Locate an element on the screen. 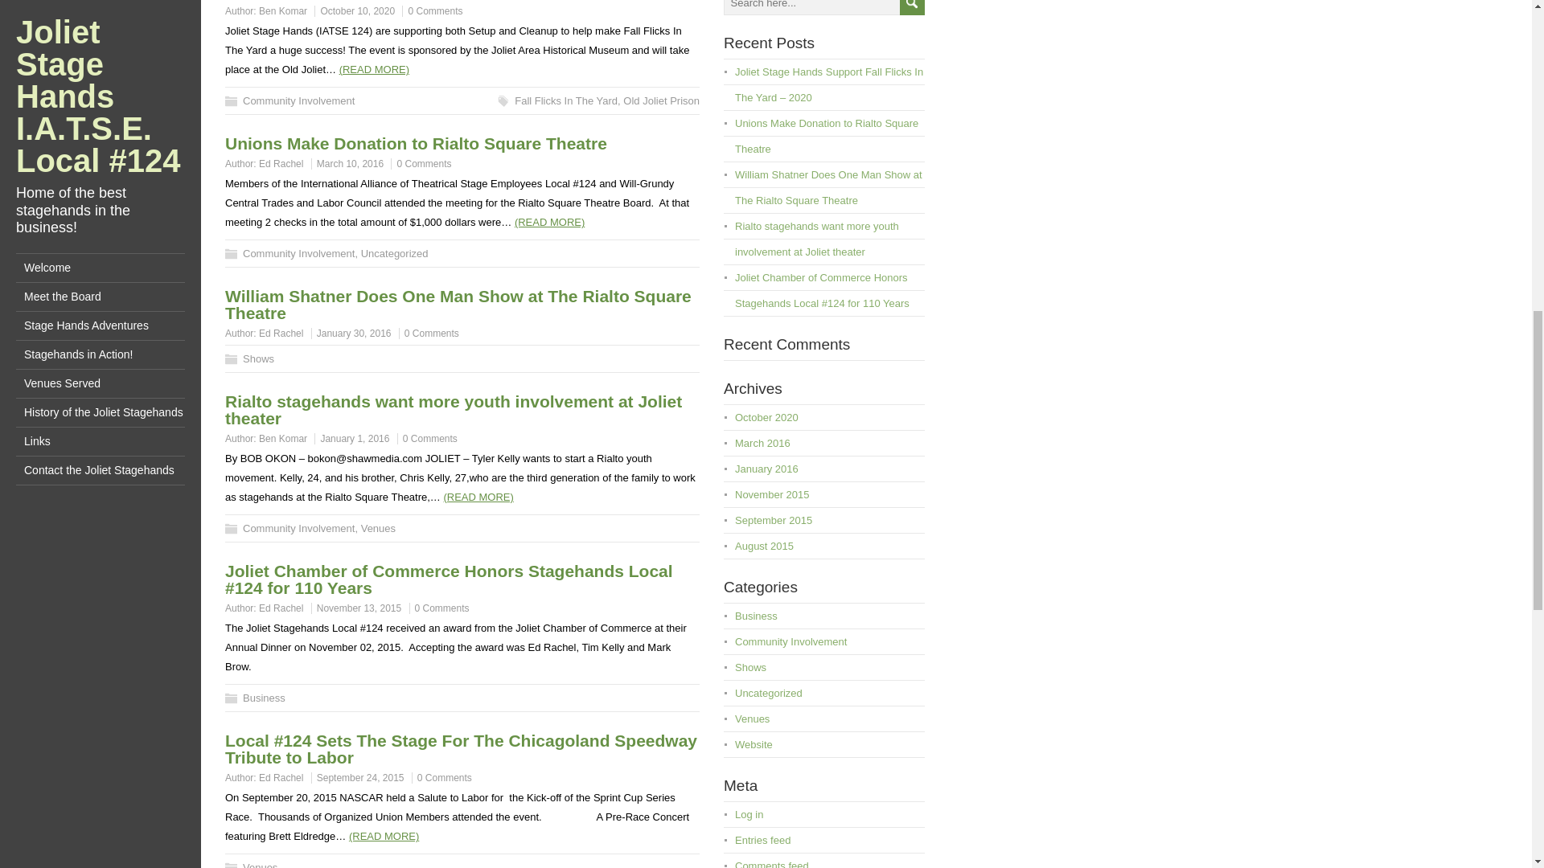 Image resolution: width=1544 pixels, height=868 pixels. Fall Flicks In The Yard is located at coordinates (566, 100).